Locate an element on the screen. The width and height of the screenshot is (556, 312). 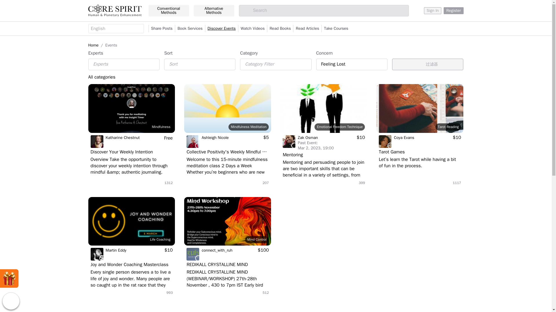
Sign In is located at coordinates (433, 10).